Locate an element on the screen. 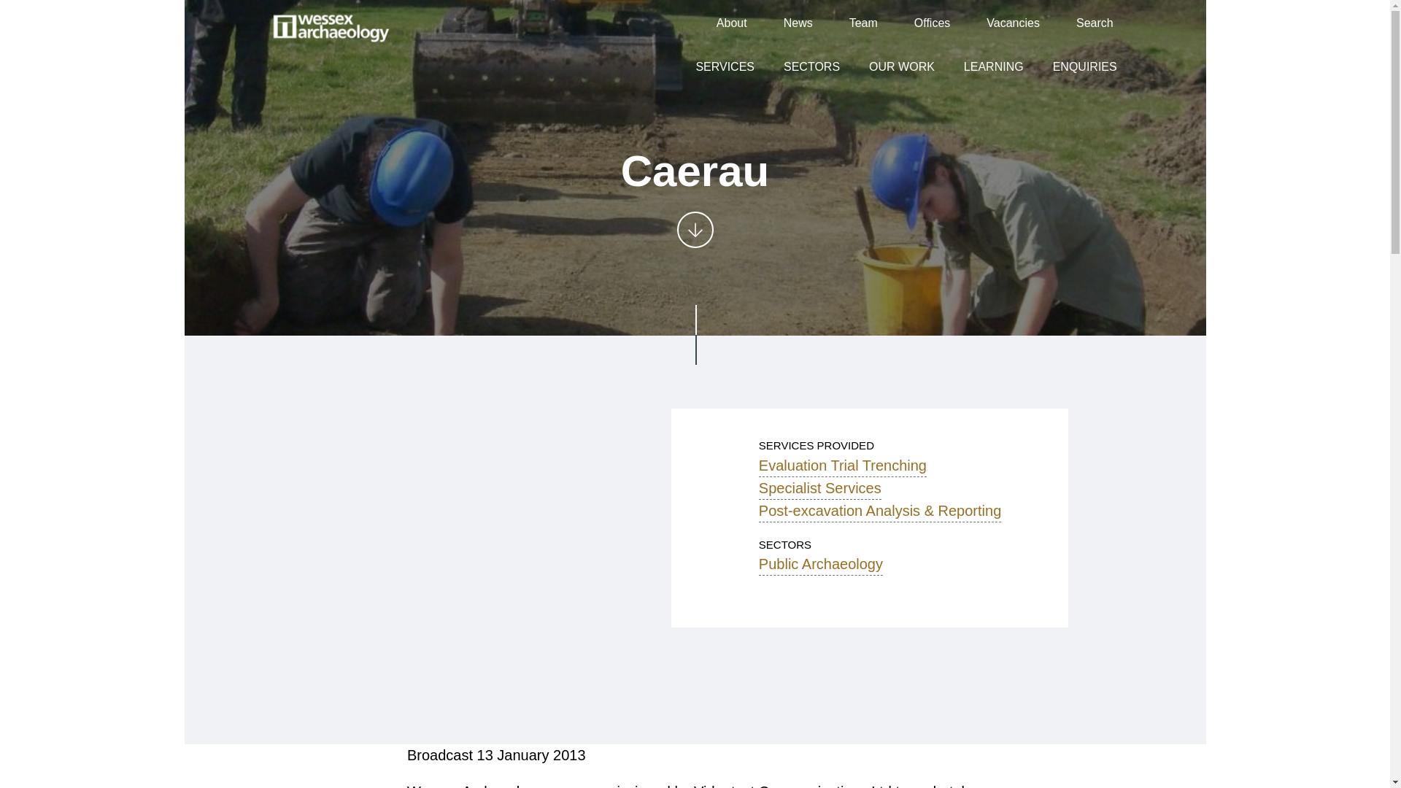 This screenshot has height=788, width=1401. SERVICES is located at coordinates (725, 66).